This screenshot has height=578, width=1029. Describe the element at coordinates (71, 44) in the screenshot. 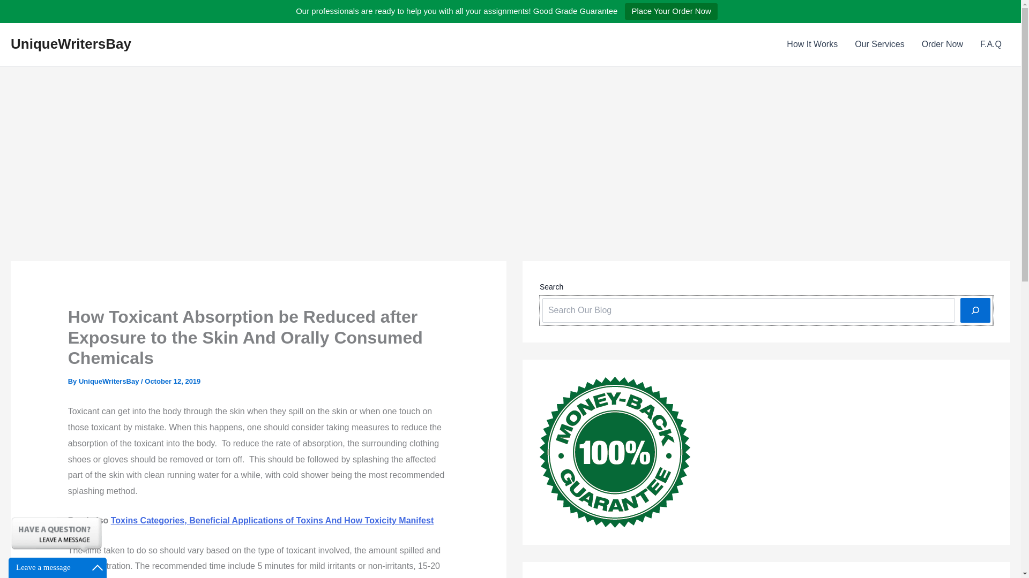

I see `UniqueWritersBay` at that location.